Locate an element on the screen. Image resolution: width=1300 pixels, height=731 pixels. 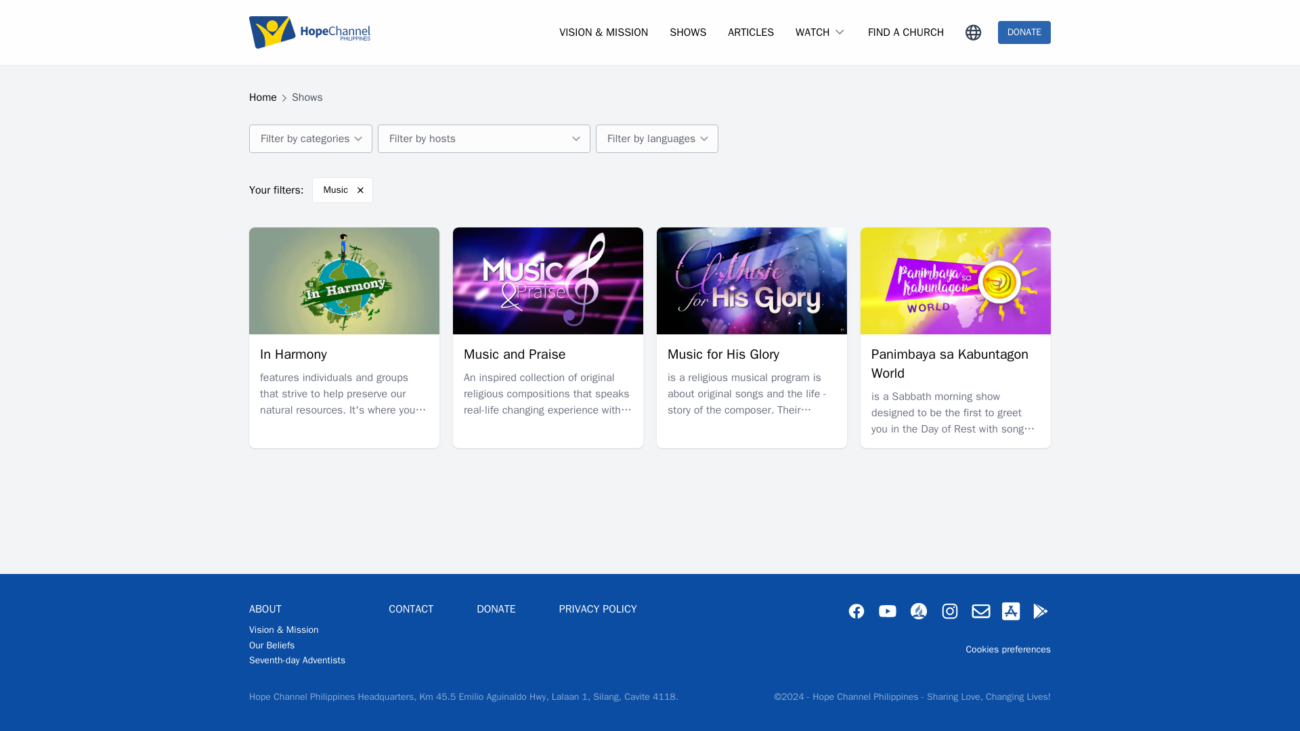
WATCH is located at coordinates (812, 32).